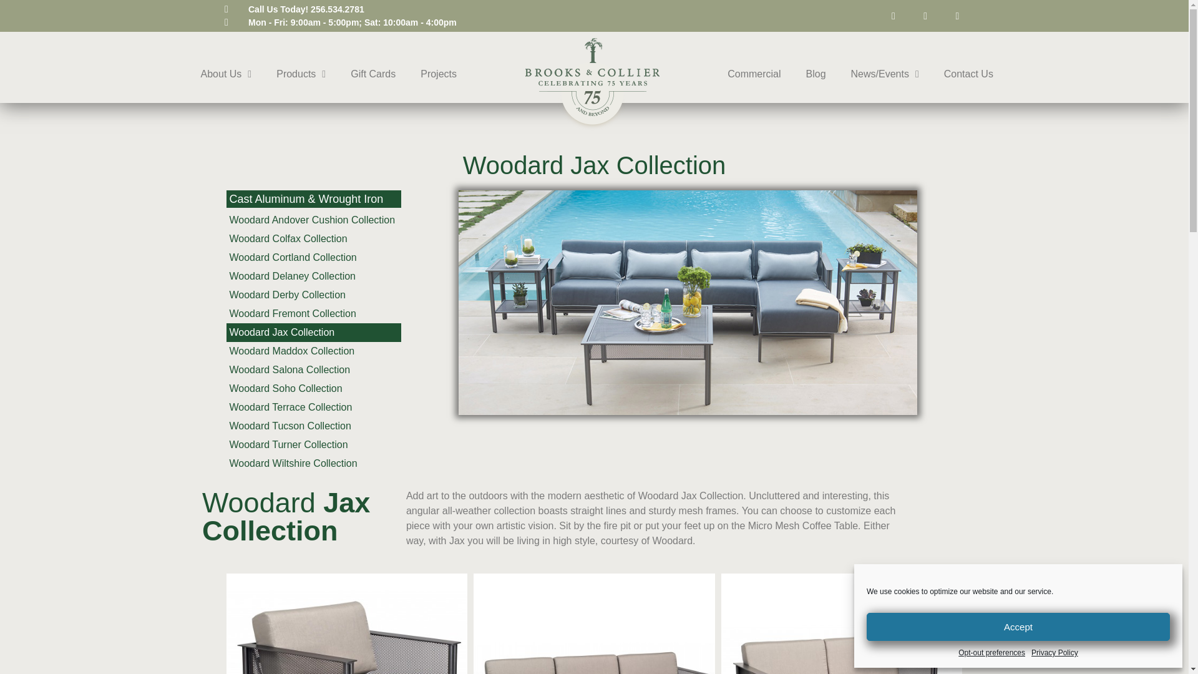  Describe the element at coordinates (295, 9) in the screenshot. I see `Call Us Today! 256.534.2781` at that location.